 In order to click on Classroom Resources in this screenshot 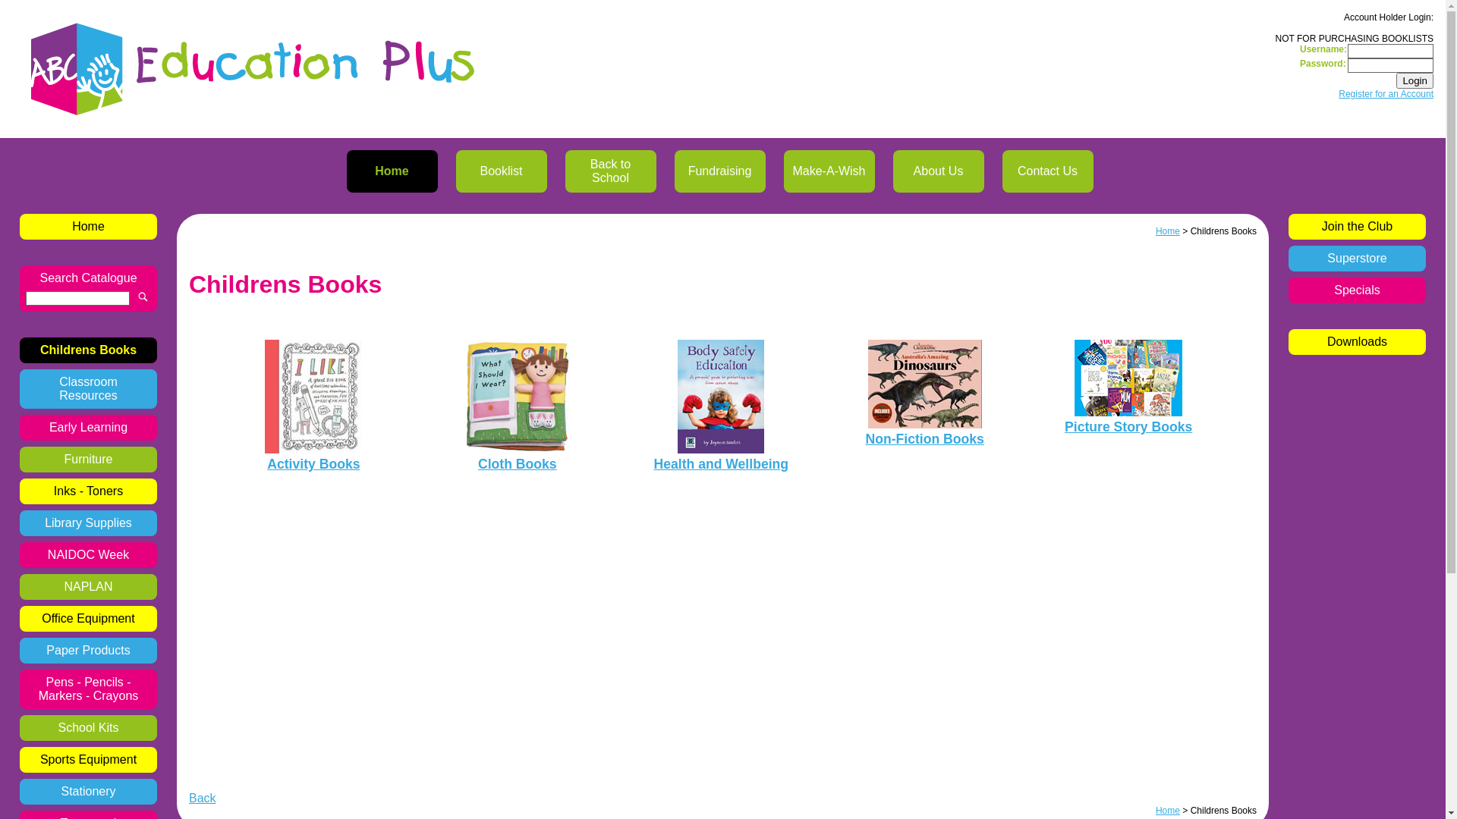, I will do `click(88, 389)`.